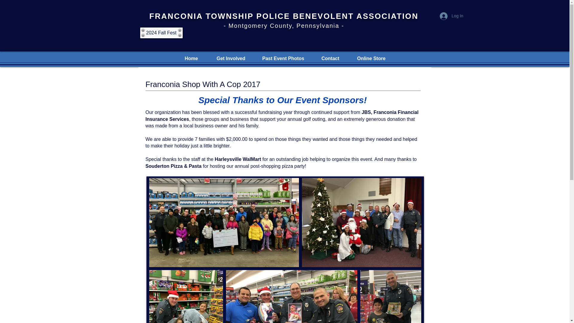 Image resolution: width=574 pixels, height=323 pixels. I want to click on Log In, so click(451, 16).